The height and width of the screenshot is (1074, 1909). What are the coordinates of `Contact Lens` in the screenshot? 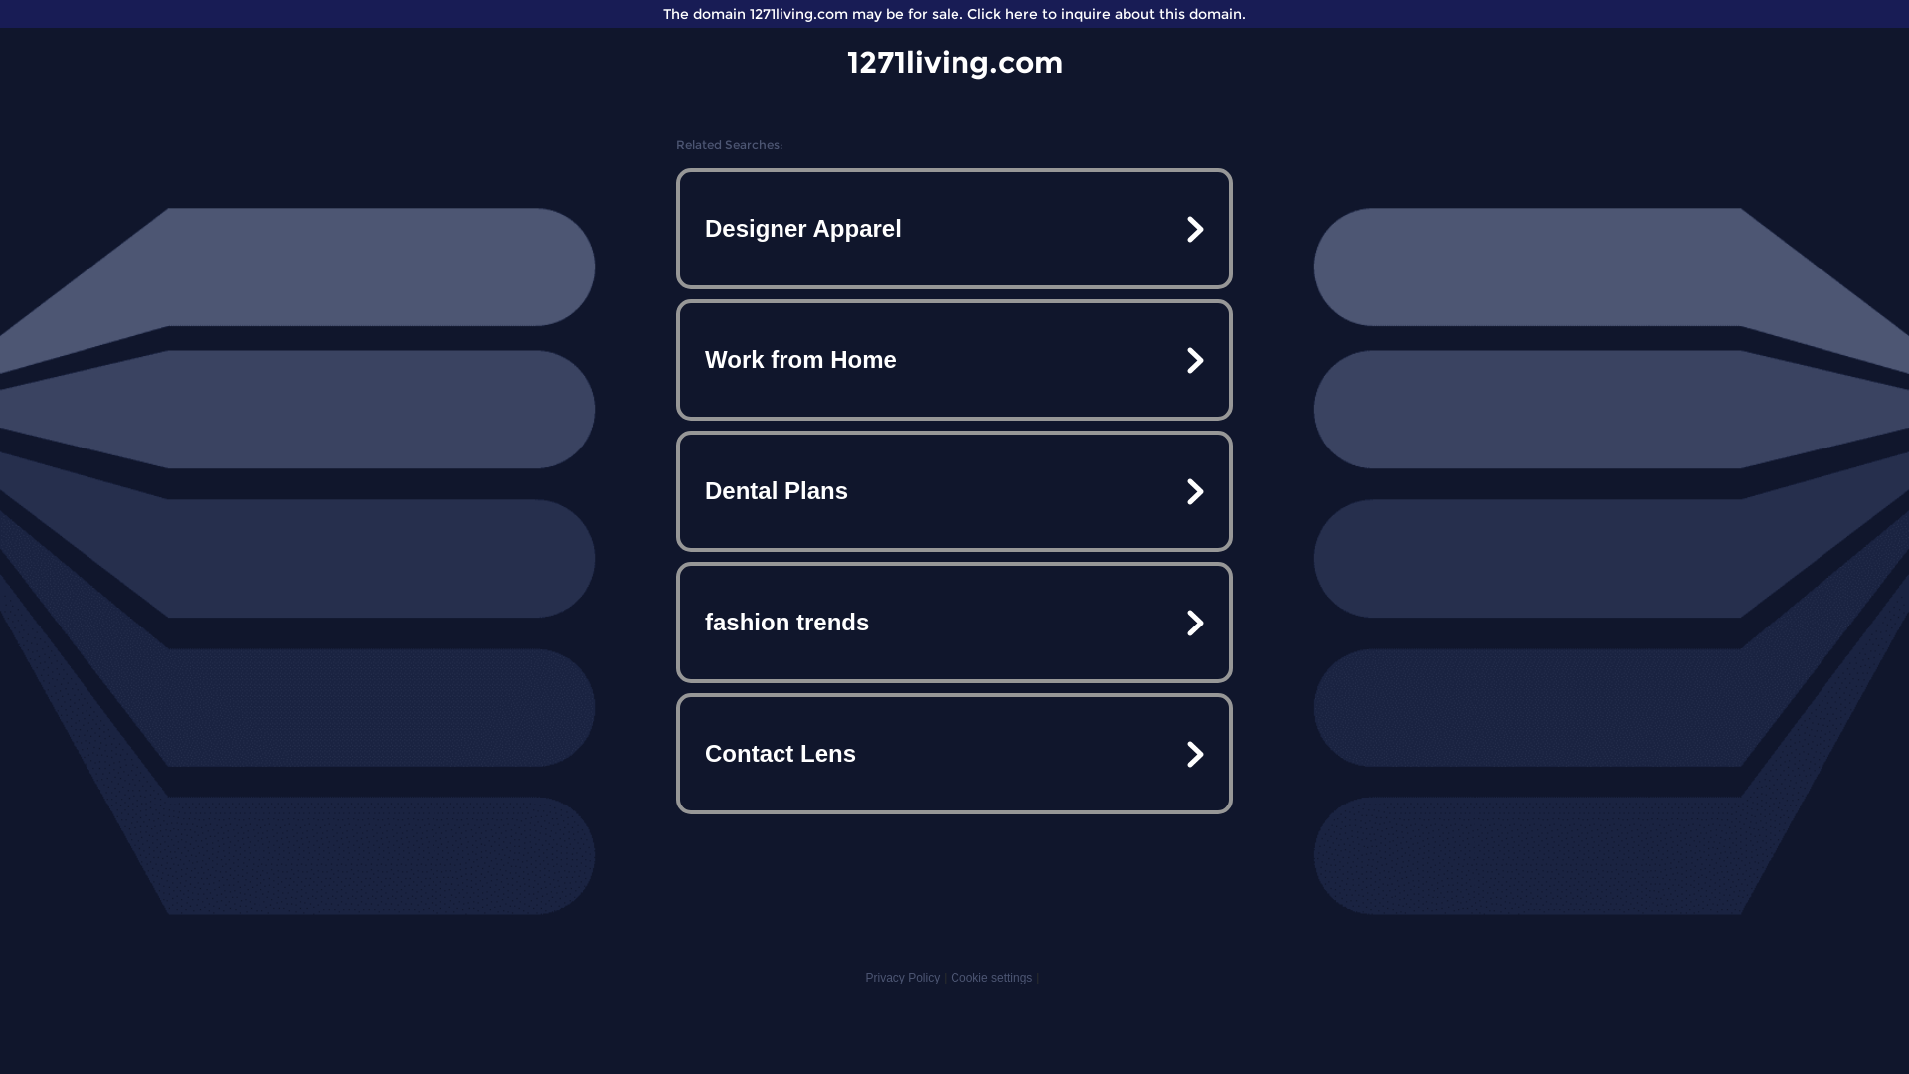 It's located at (954, 754).